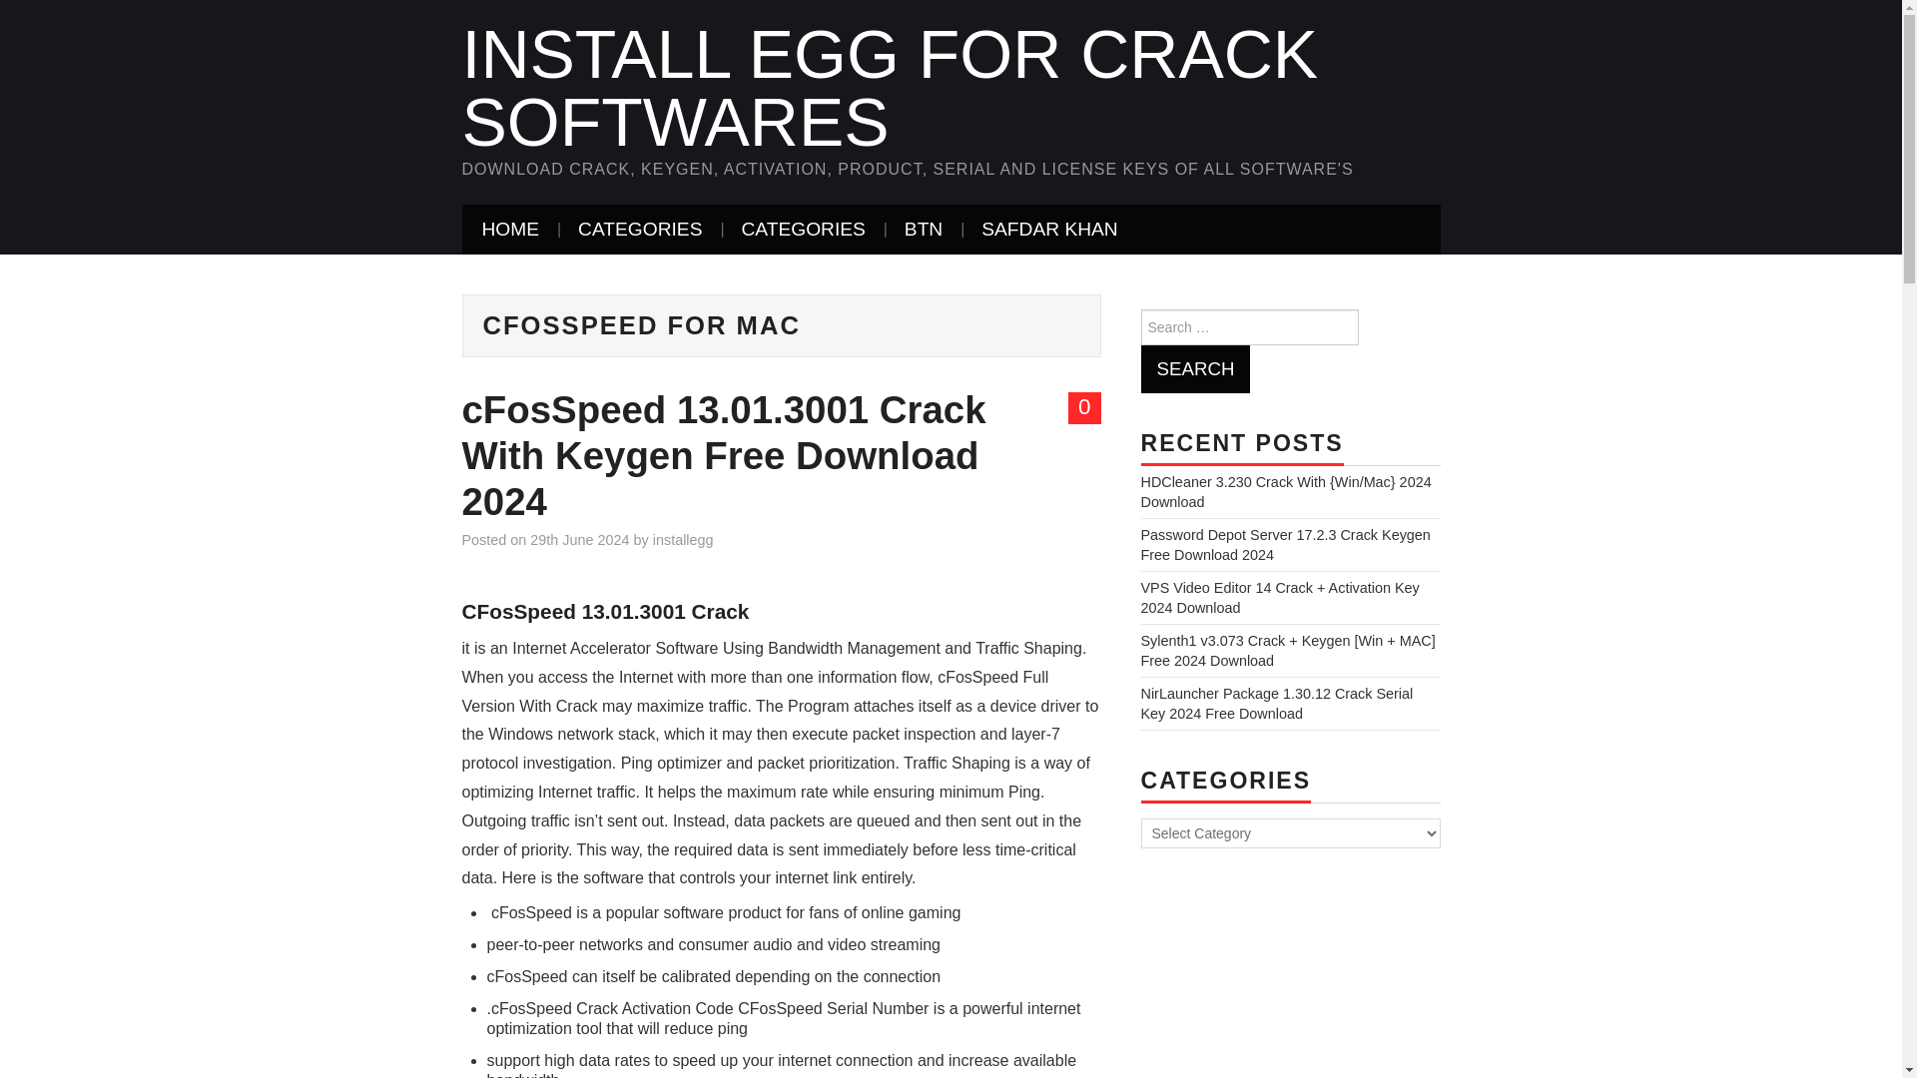  What do you see at coordinates (723, 455) in the screenshot?
I see `cFosSpeed 13.01.3001 Crack With Keygen Free Download 2024` at bounding box center [723, 455].